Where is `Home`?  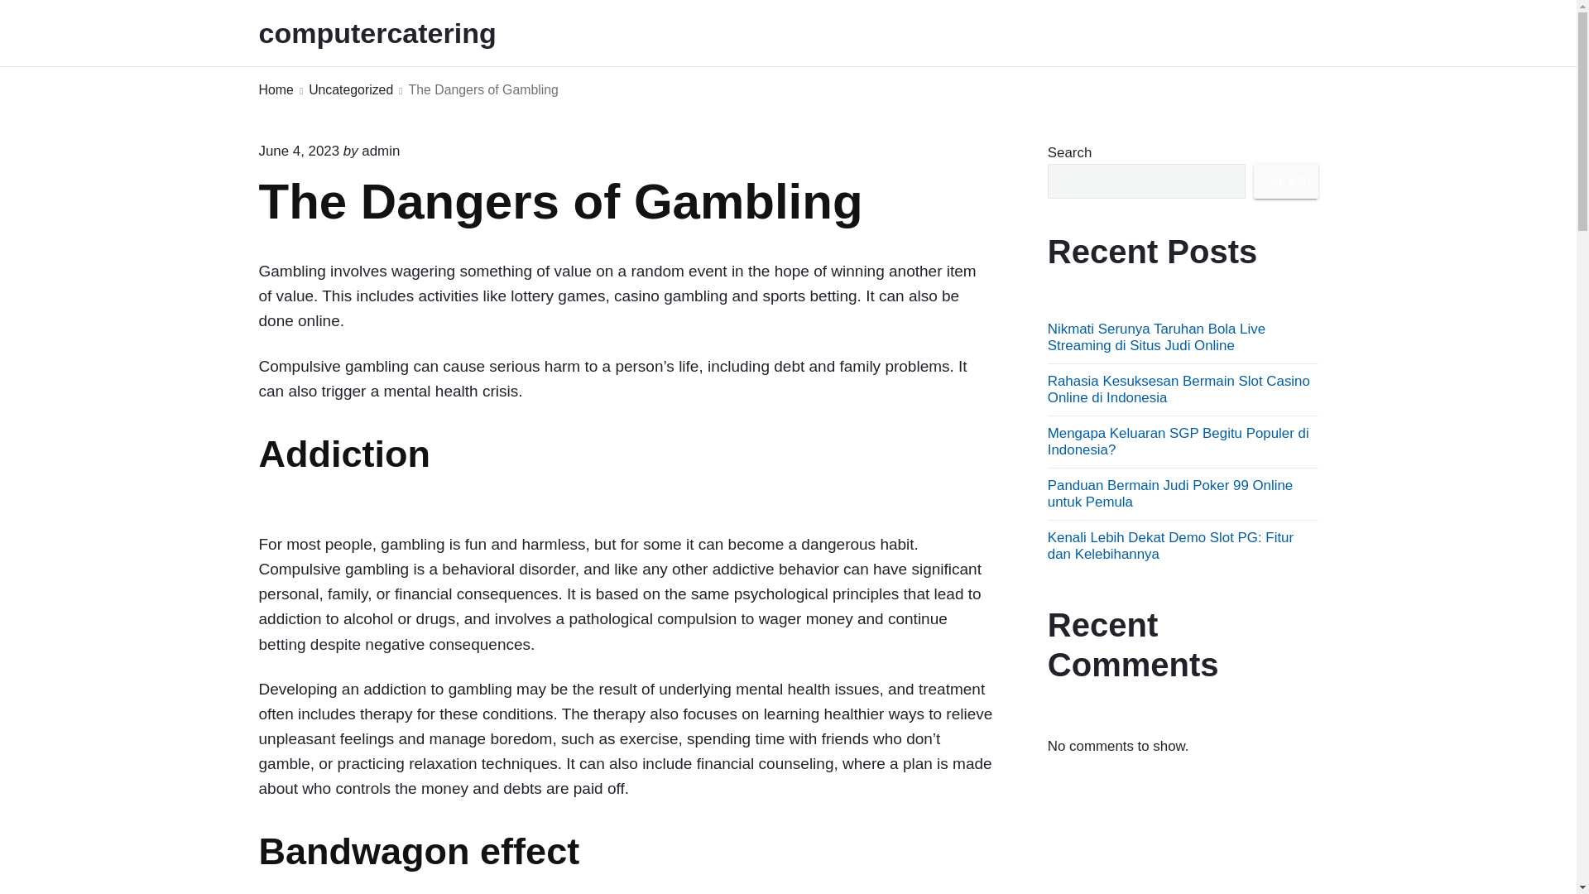 Home is located at coordinates (275, 91).